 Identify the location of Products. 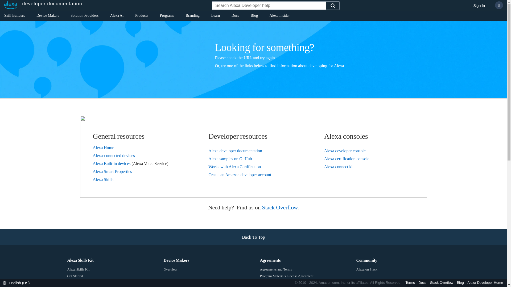
(142, 16).